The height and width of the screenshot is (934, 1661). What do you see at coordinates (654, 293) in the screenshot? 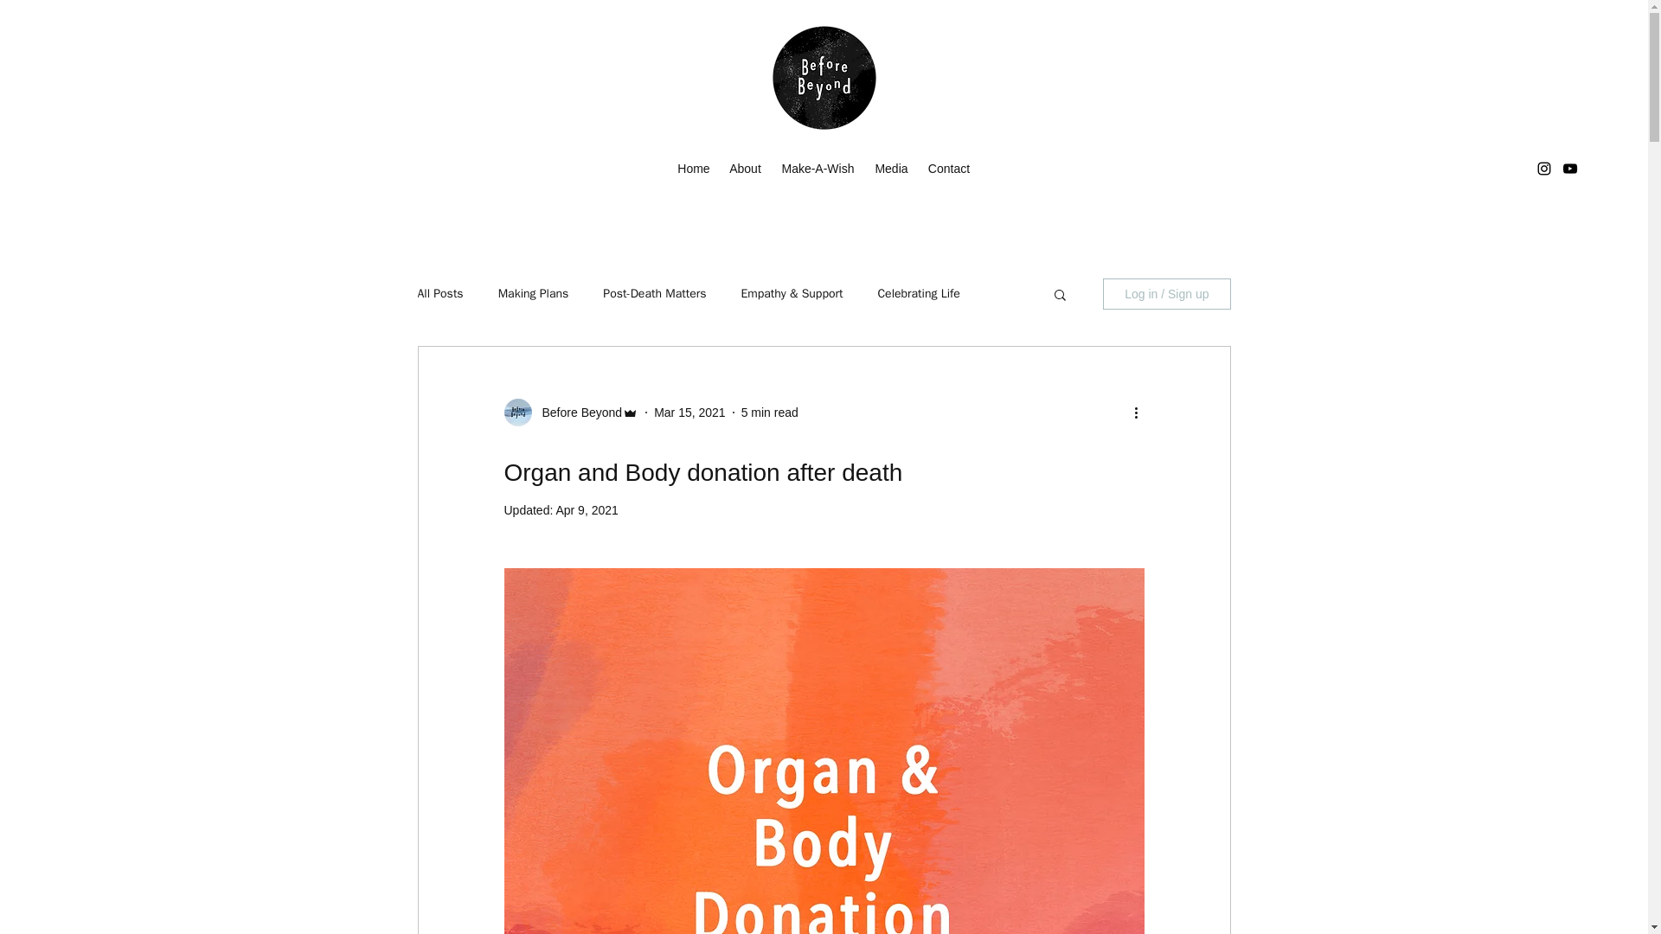
I see `Post-Death Matters` at bounding box center [654, 293].